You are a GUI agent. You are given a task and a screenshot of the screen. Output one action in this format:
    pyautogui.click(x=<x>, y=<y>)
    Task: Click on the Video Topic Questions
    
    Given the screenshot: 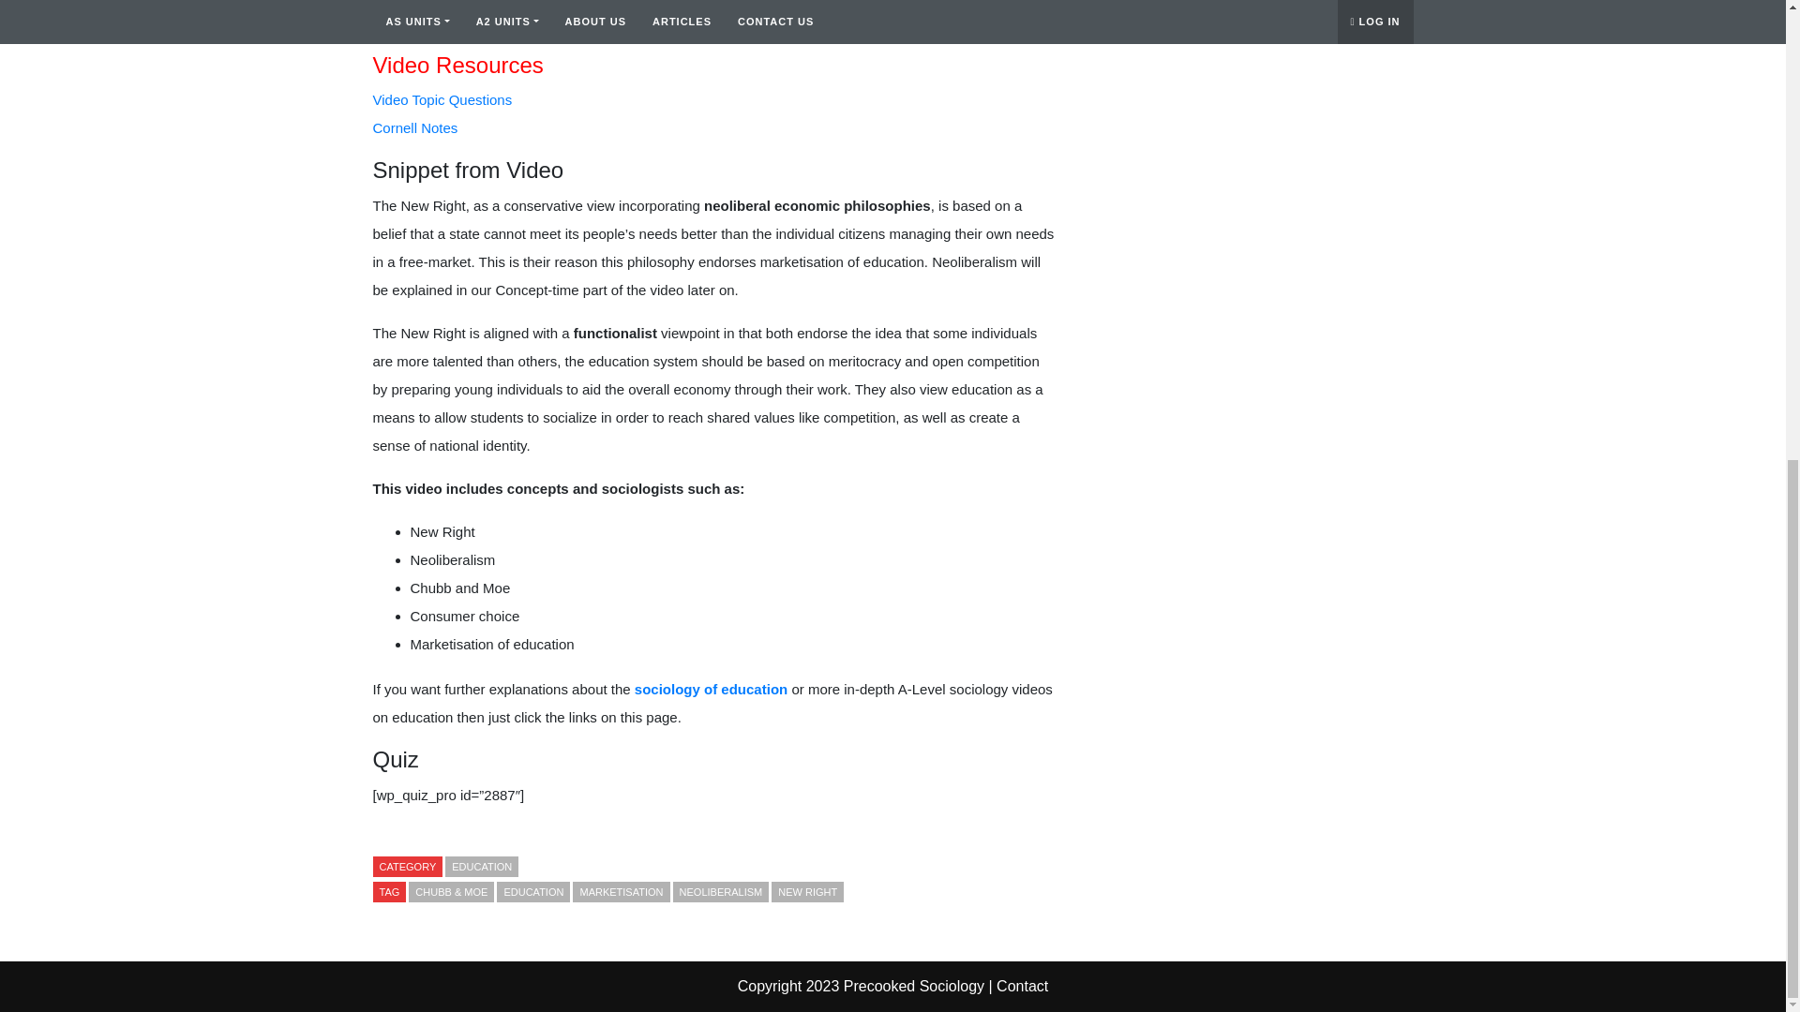 What is the action you would take?
    pyautogui.click(x=442, y=99)
    